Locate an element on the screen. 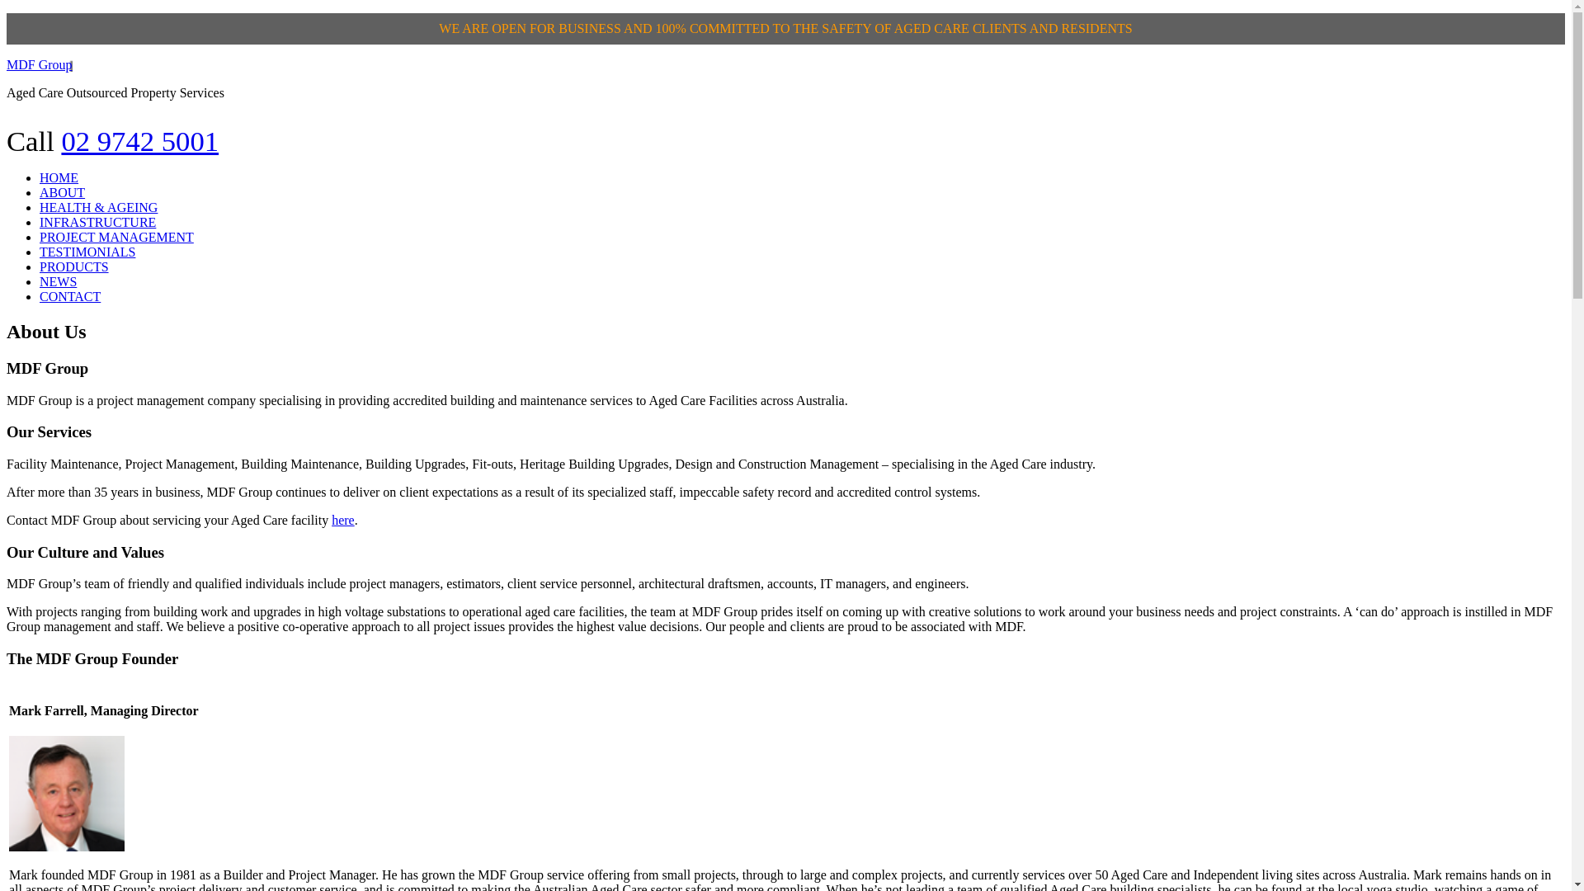  MDF Group is located at coordinates (40, 64).